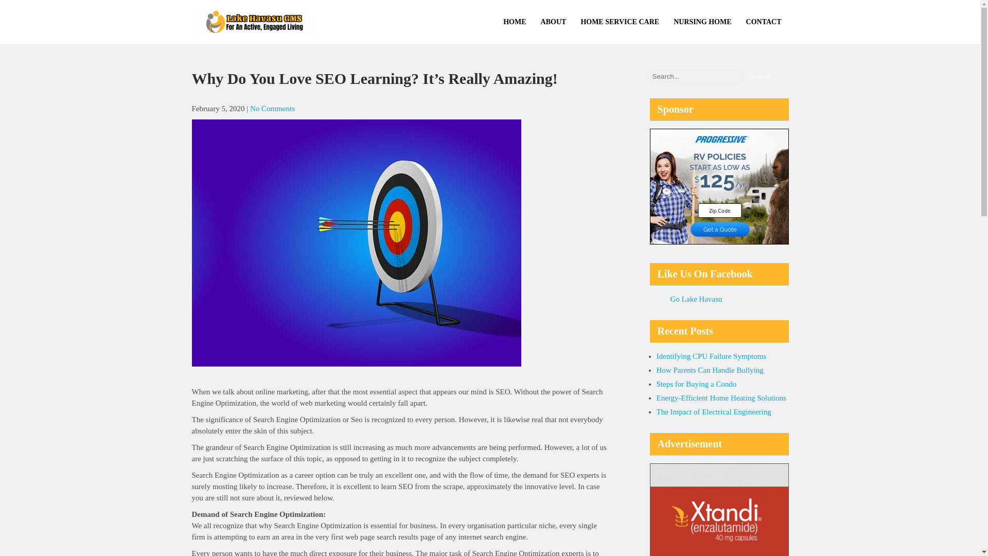 The height and width of the screenshot is (556, 988). What do you see at coordinates (760, 76) in the screenshot?
I see `Search` at bounding box center [760, 76].